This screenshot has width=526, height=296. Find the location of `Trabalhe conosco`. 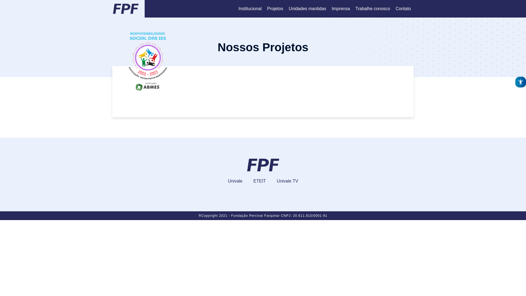

Trabalhe conosco is located at coordinates (373, 9).